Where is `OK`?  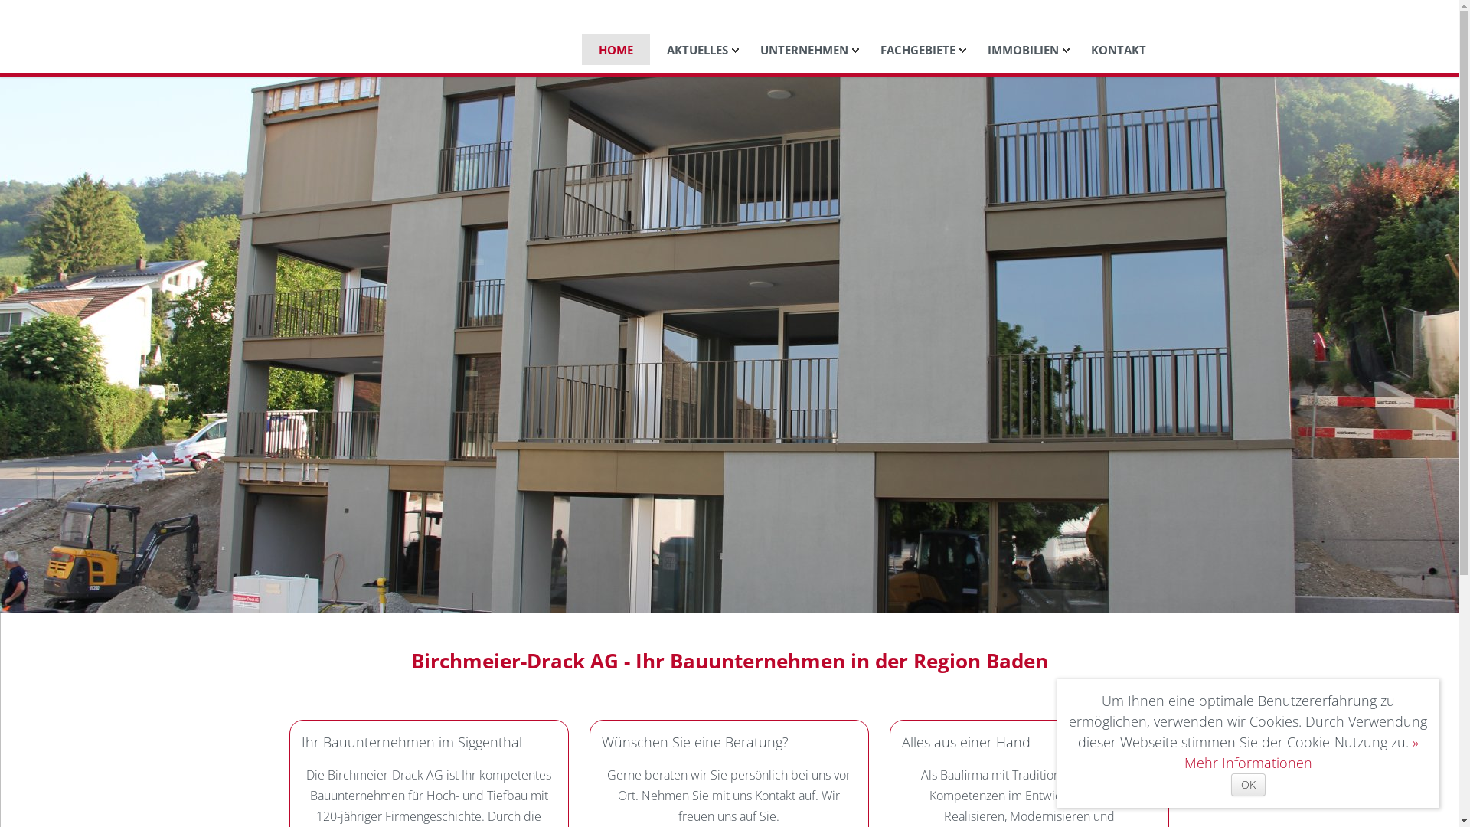 OK is located at coordinates (1248, 785).